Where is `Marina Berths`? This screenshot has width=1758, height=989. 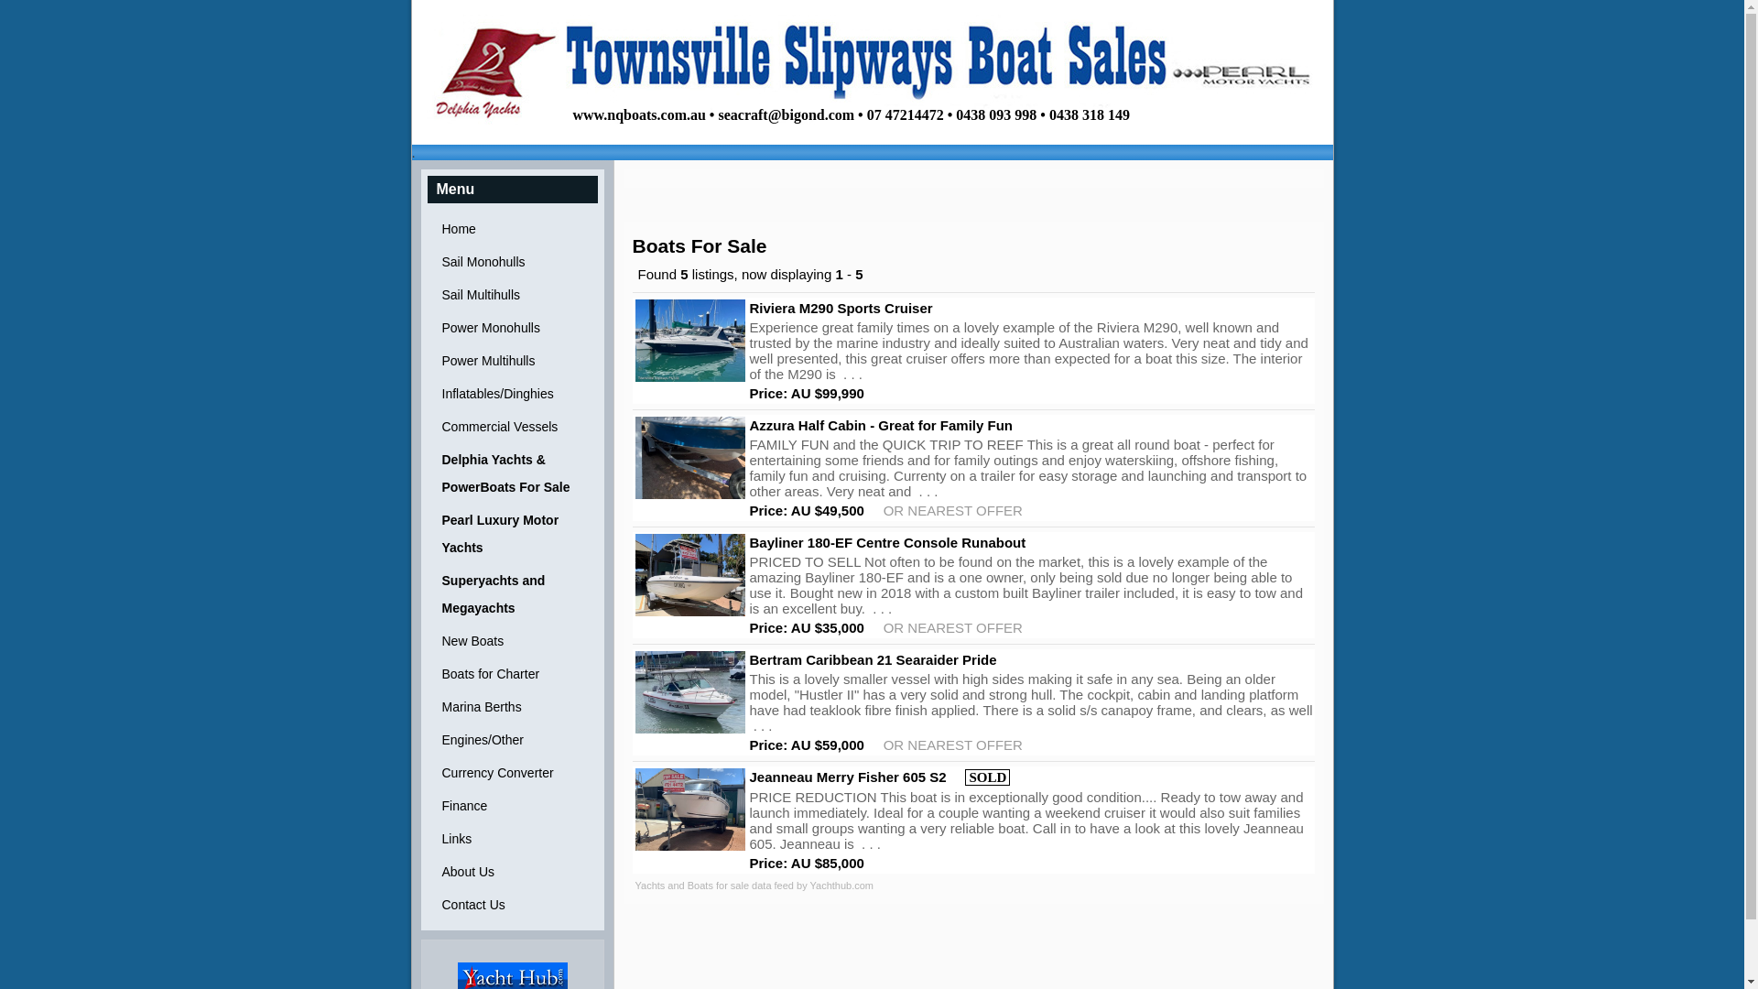
Marina Berths is located at coordinates (513, 707).